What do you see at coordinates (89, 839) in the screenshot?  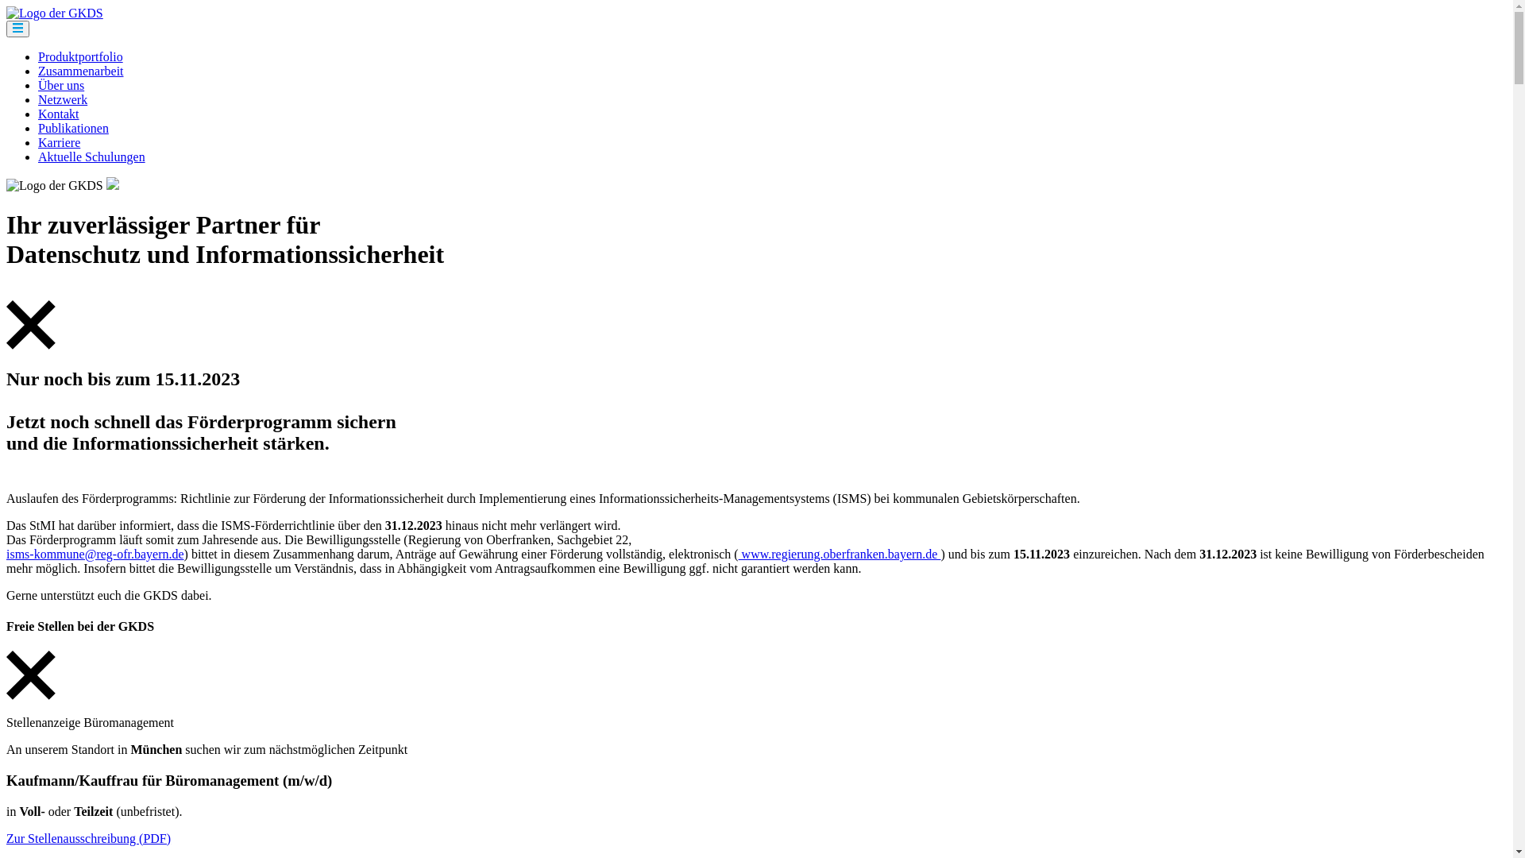 I see `Zur Stellenausschreibung (PDF)` at bounding box center [89, 839].